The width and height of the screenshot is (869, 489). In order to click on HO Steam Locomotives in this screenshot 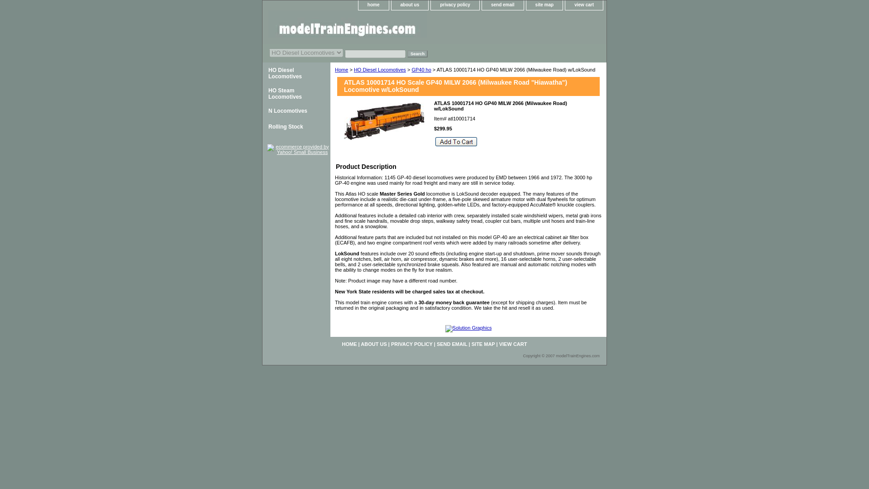, I will do `click(296, 92)`.